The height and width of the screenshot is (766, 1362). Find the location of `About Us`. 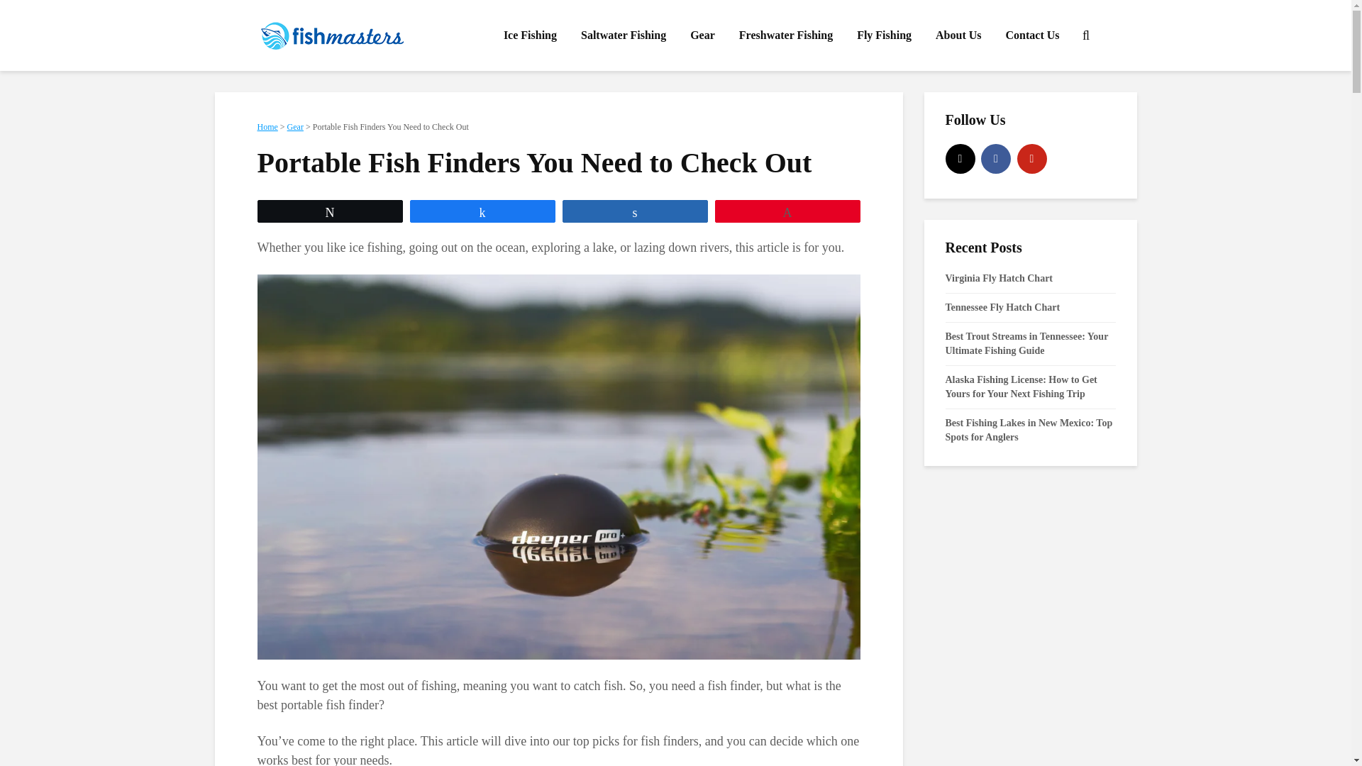

About Us is located at coordinates (958, 35).